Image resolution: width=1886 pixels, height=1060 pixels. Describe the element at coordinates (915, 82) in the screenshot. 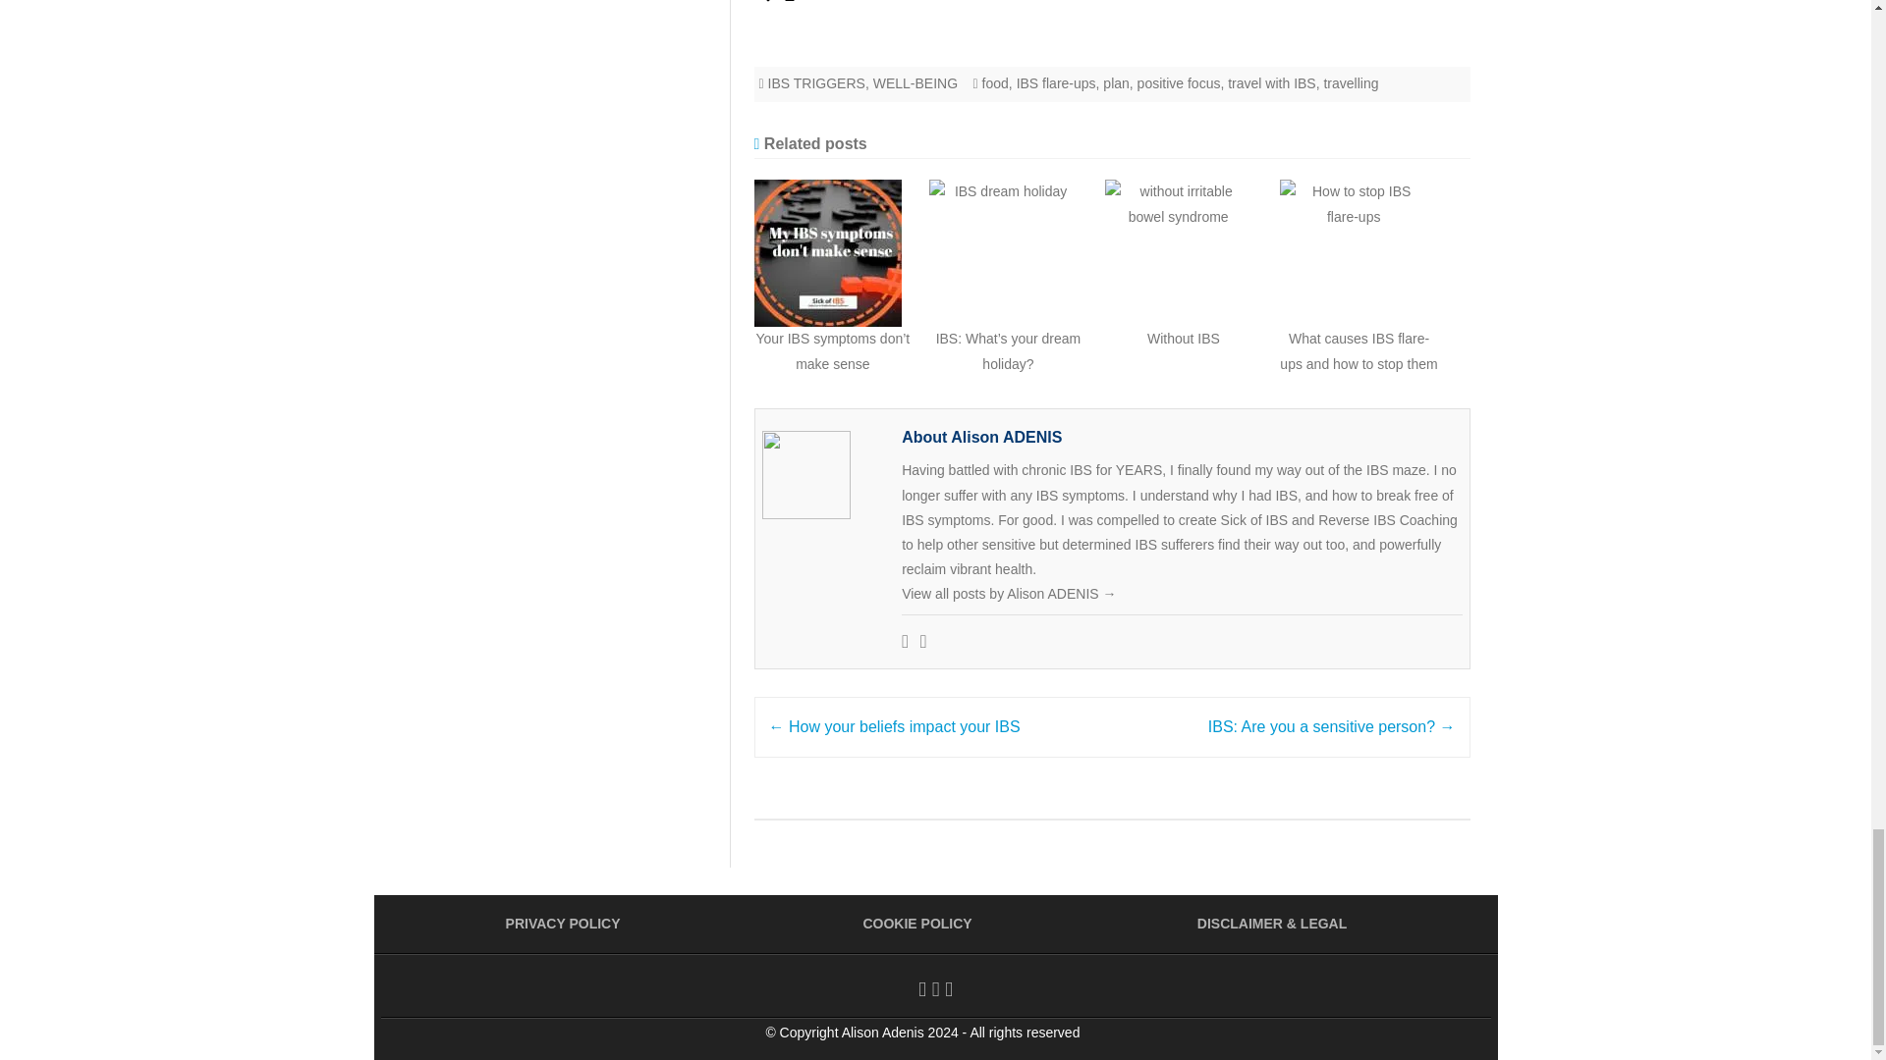

I see `WELL-BEING` at that location.